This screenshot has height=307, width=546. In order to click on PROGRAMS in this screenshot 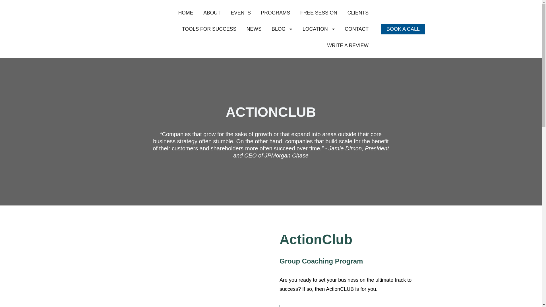, I will do `click(276, 13)`.